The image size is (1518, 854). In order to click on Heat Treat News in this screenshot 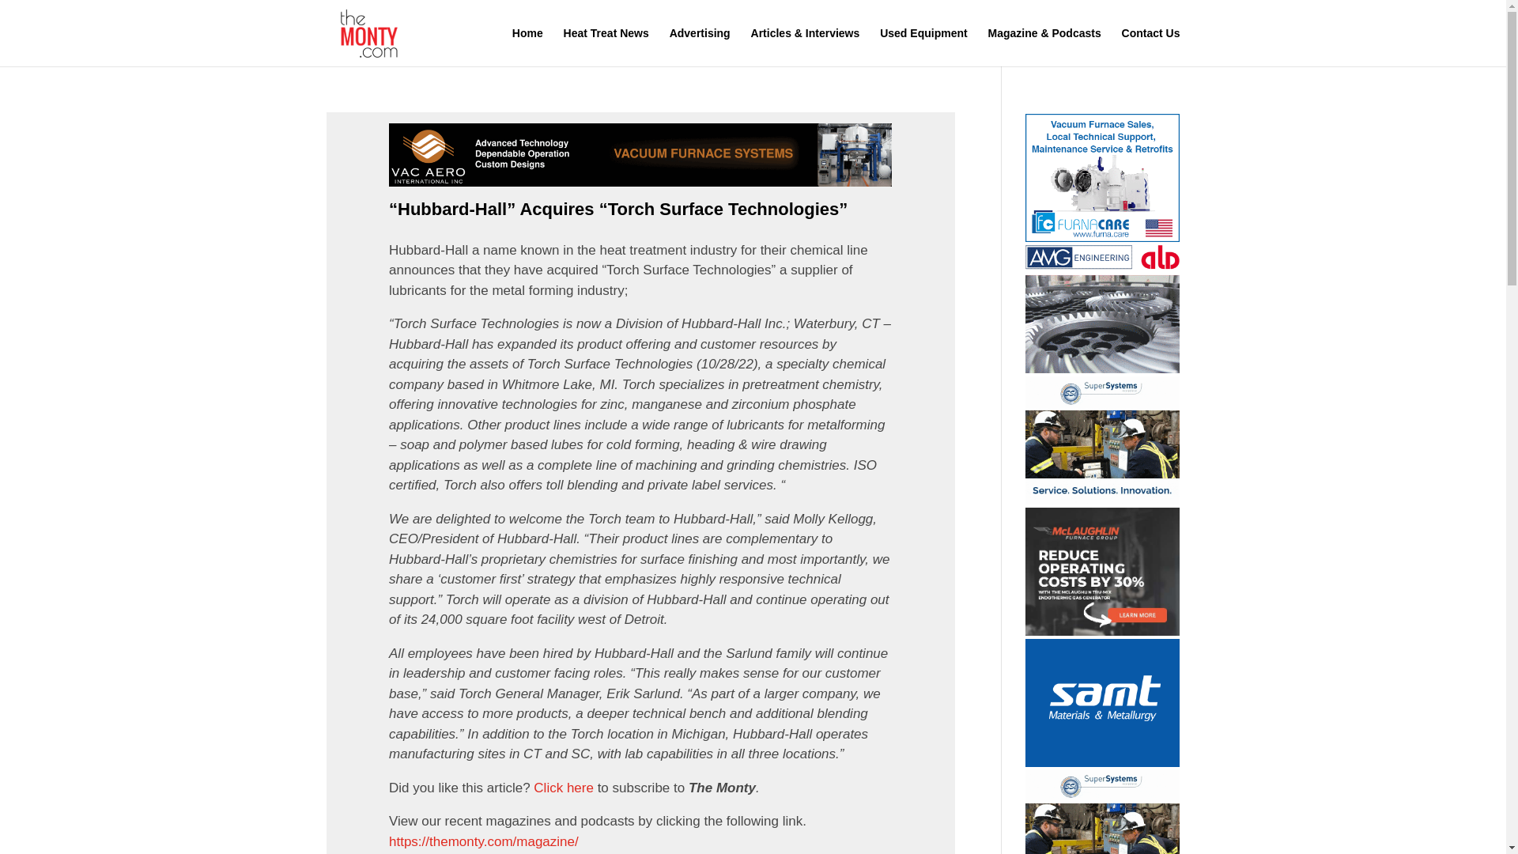, I will do `click(606, 47)`.